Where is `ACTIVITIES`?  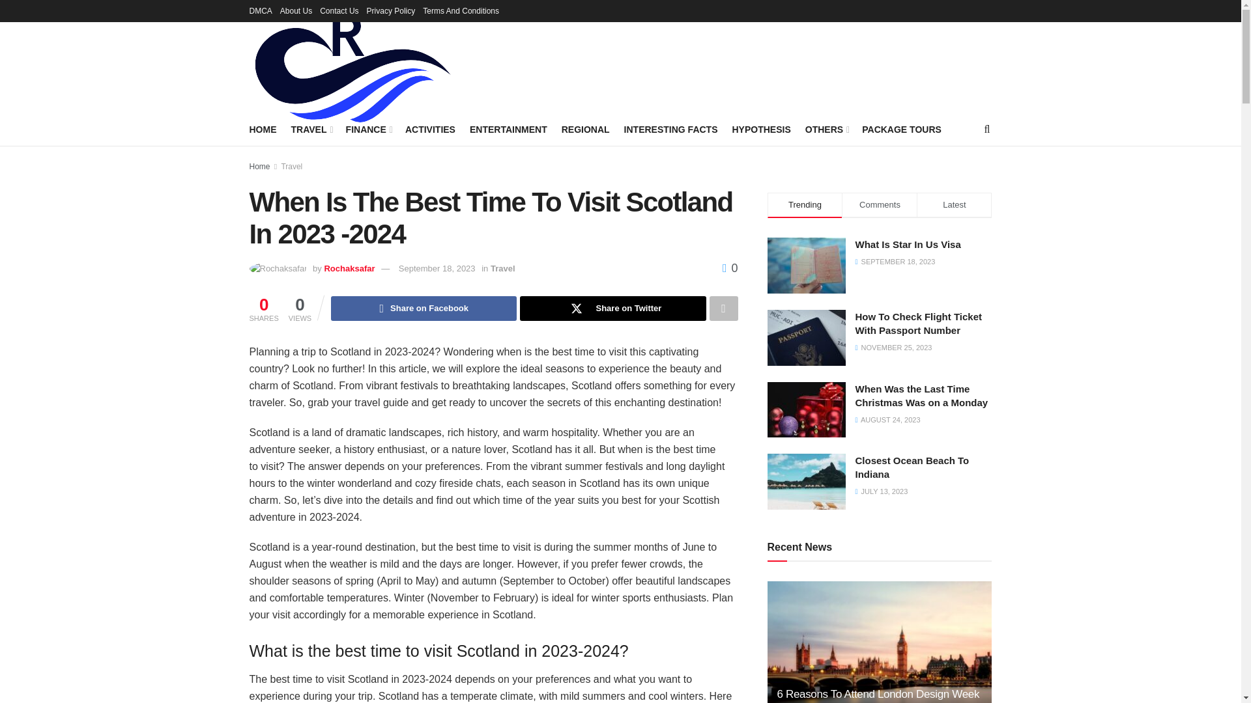 ACTIVITIES is located at coordinates (430, 129).